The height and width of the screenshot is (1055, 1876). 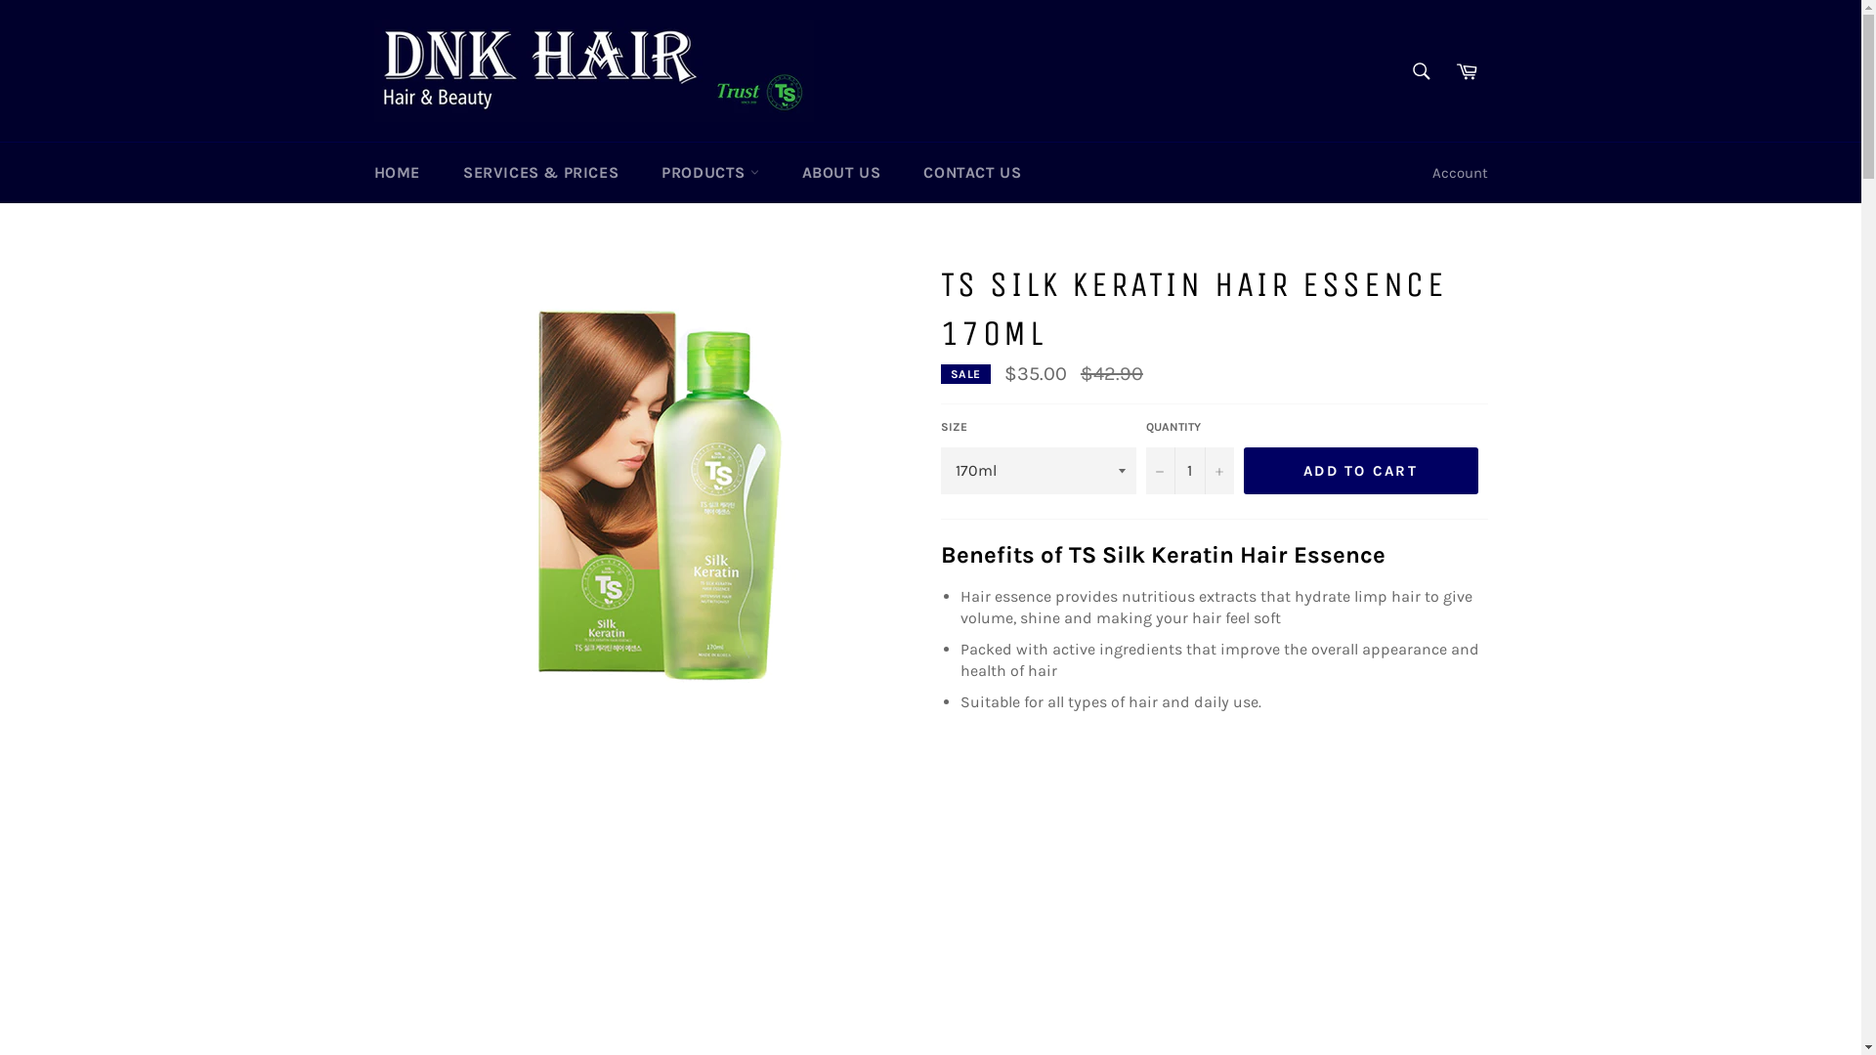 I want to click on HOME, so click(x=397, y=173).